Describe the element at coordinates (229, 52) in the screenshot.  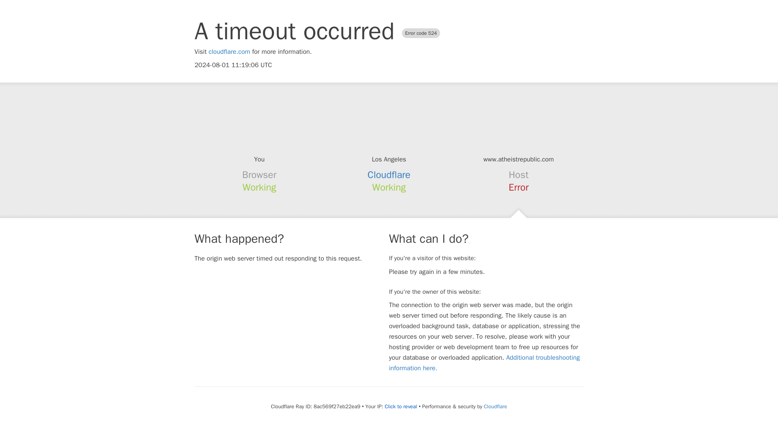
I see `cloudflare.com` at that location.